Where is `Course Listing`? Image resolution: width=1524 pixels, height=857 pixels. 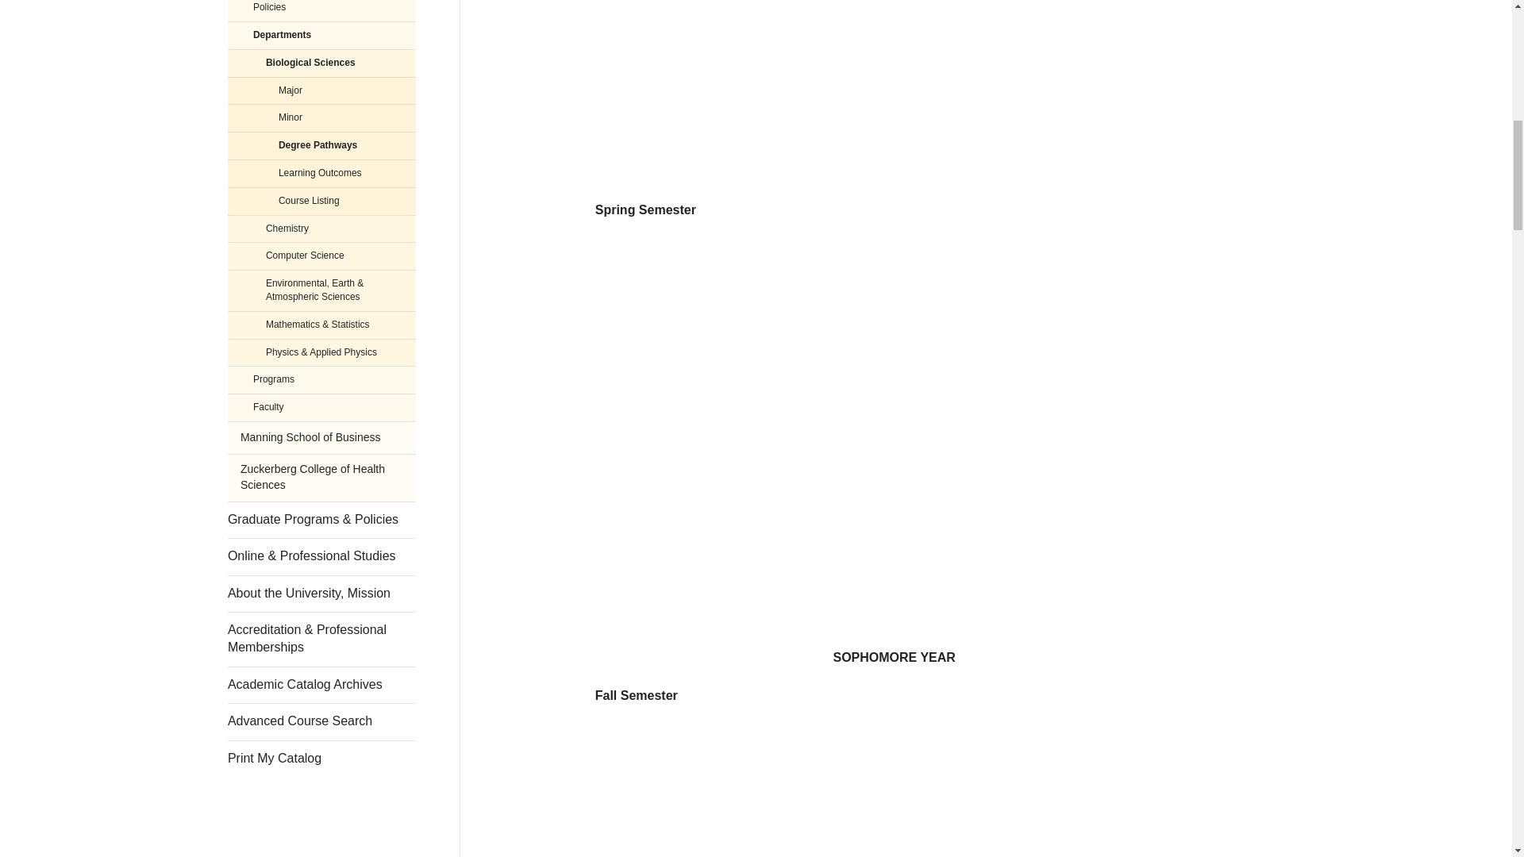 Course Listing is located at coordinates (321, 202).